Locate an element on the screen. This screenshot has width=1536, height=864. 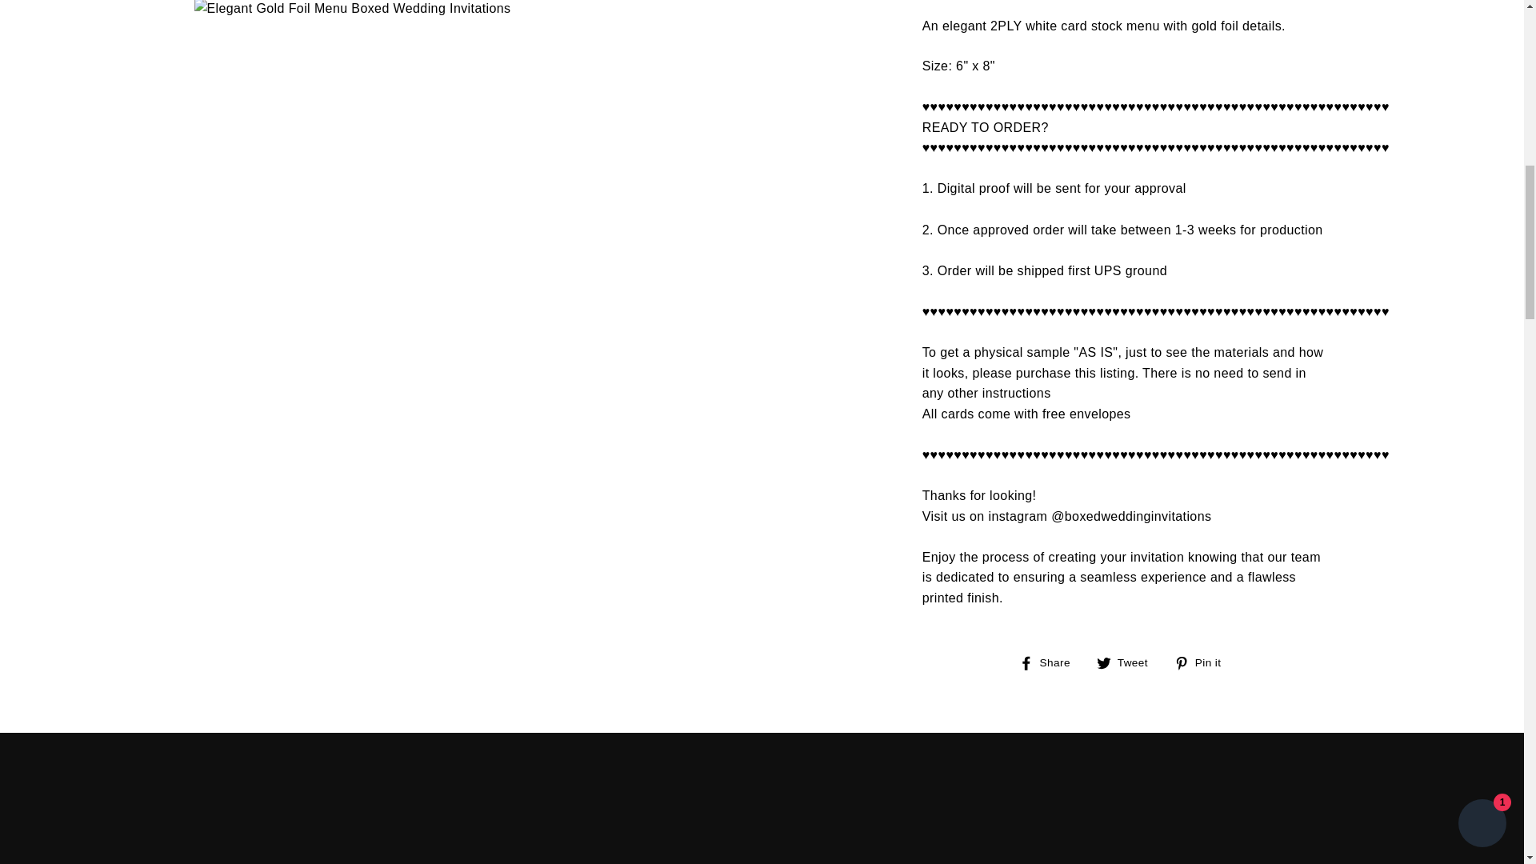
Tweet on Twitter is located at coordinates (1128, 662).